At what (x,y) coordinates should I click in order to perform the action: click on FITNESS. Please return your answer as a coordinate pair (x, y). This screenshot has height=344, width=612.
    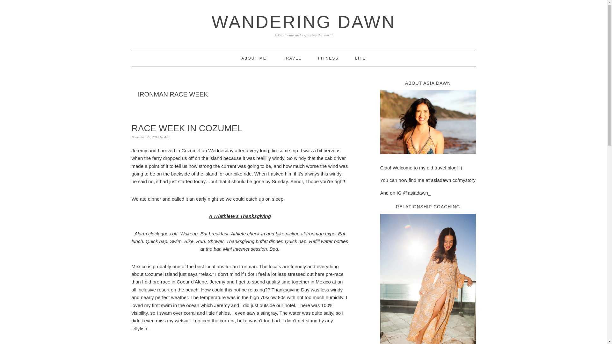
    Looking at the image, I should click on (328, 58).